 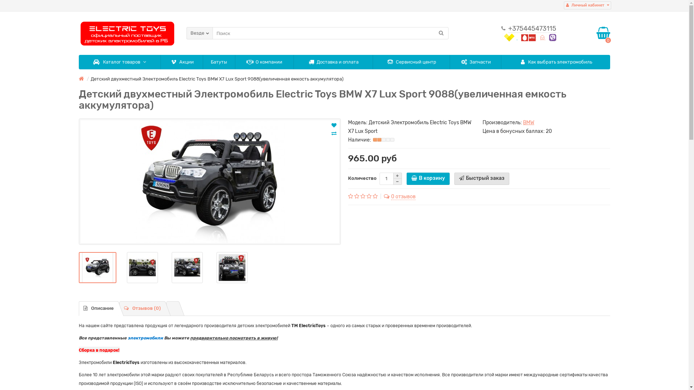 What do you see at coordinates (528, 123) in the screenshot?
I see `BMW` at bounding box center [528, 123].